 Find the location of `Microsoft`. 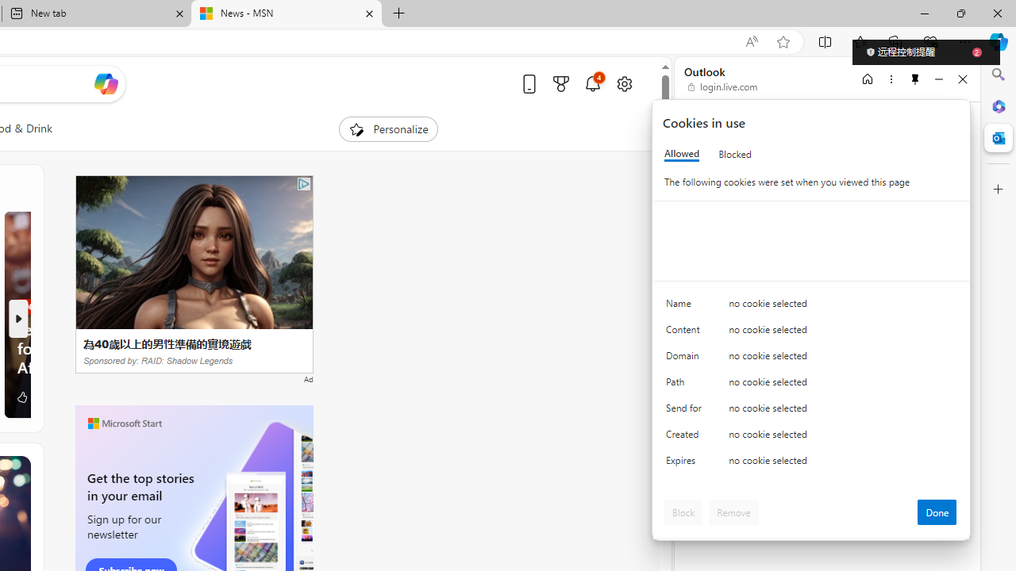

Microsoft is located at coordinates (737, 130).